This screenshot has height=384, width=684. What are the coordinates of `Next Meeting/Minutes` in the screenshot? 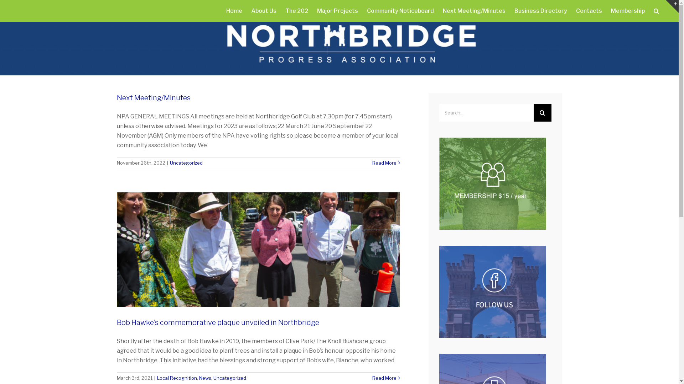 It's located at (474, 11).